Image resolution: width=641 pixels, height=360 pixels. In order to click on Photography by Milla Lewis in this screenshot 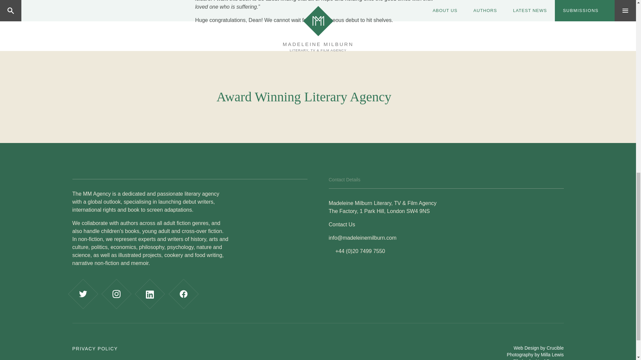, I will do `click(535, 355)`.